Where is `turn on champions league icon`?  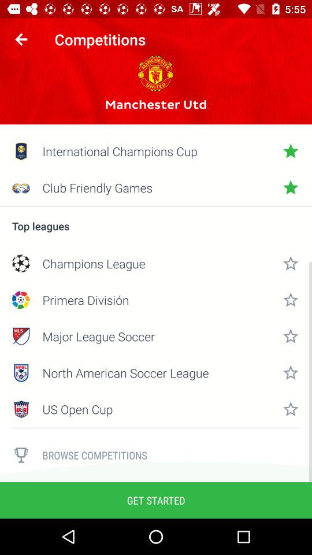
turn on champions league icon is located at coordinates (156, 264).